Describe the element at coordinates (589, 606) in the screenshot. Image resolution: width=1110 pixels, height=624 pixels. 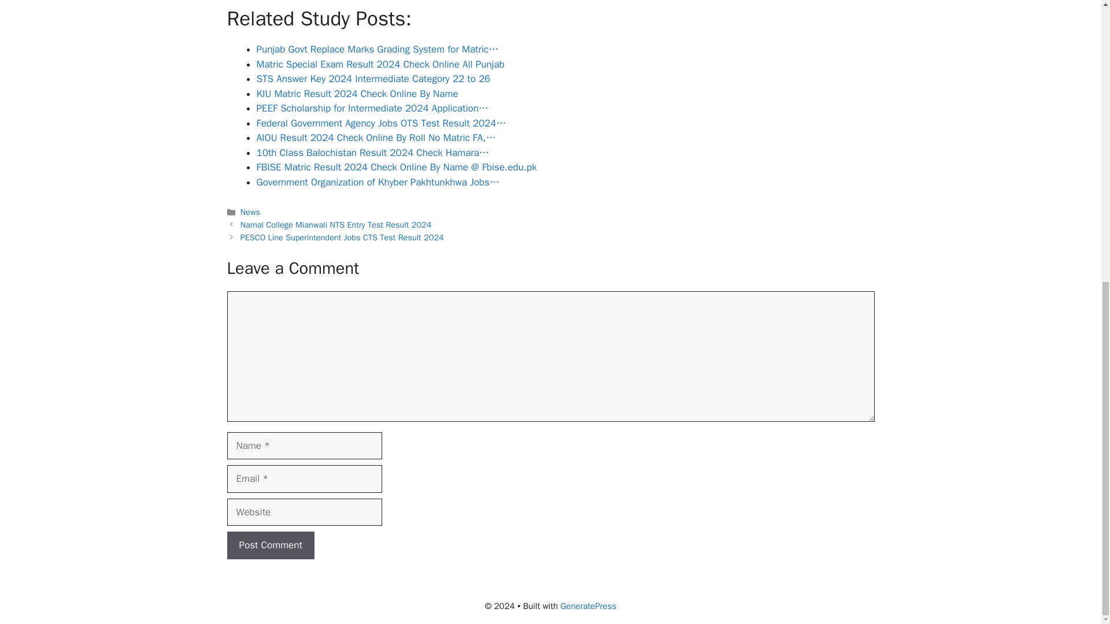
I see `GeneratePress` at that location.